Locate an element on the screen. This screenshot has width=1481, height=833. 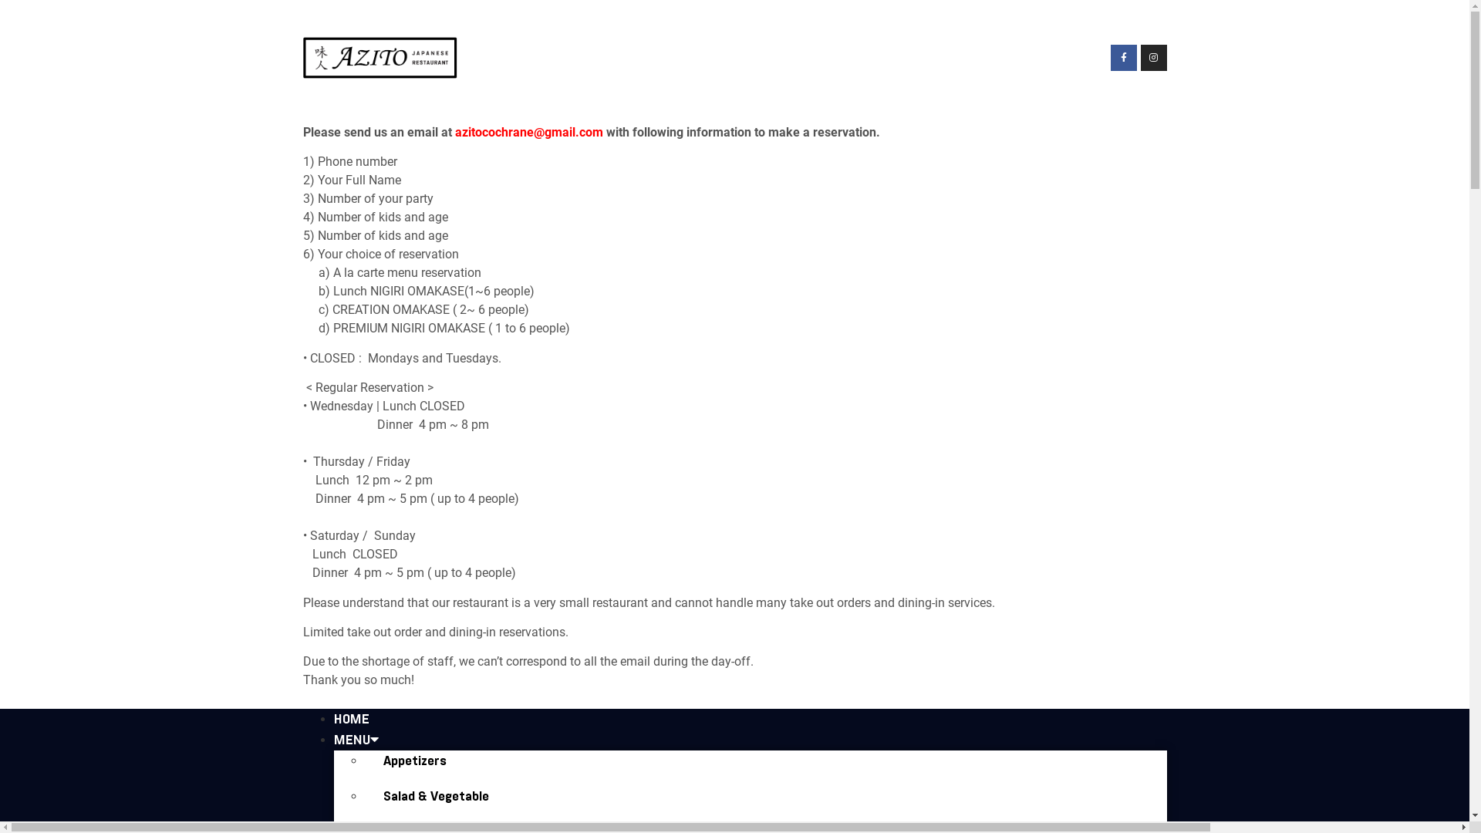
MENU is located at coordinates (355, 740).